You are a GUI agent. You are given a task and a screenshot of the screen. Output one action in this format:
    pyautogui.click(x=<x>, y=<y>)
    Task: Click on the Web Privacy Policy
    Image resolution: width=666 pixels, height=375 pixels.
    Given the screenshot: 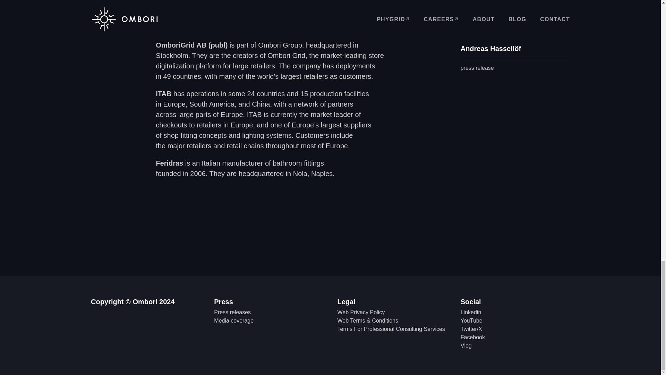 What is the action you would take?
    pyautogui.click(x=361, y=312)
    